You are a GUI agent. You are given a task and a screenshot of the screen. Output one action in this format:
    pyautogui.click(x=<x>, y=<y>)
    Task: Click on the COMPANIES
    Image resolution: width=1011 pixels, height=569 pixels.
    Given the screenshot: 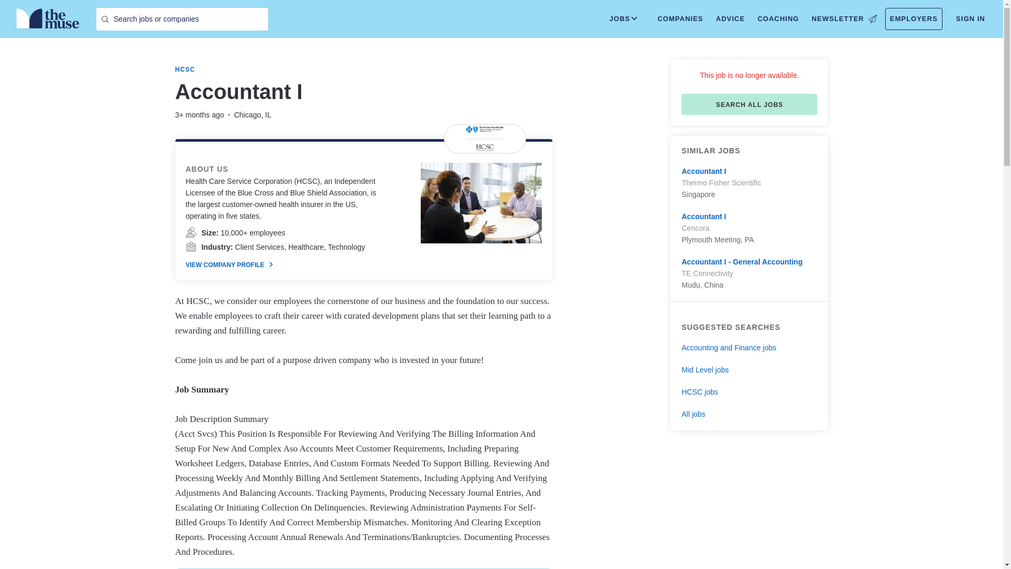 What is the action you would take?
    pyautogui.click(x=680, y=19)
    